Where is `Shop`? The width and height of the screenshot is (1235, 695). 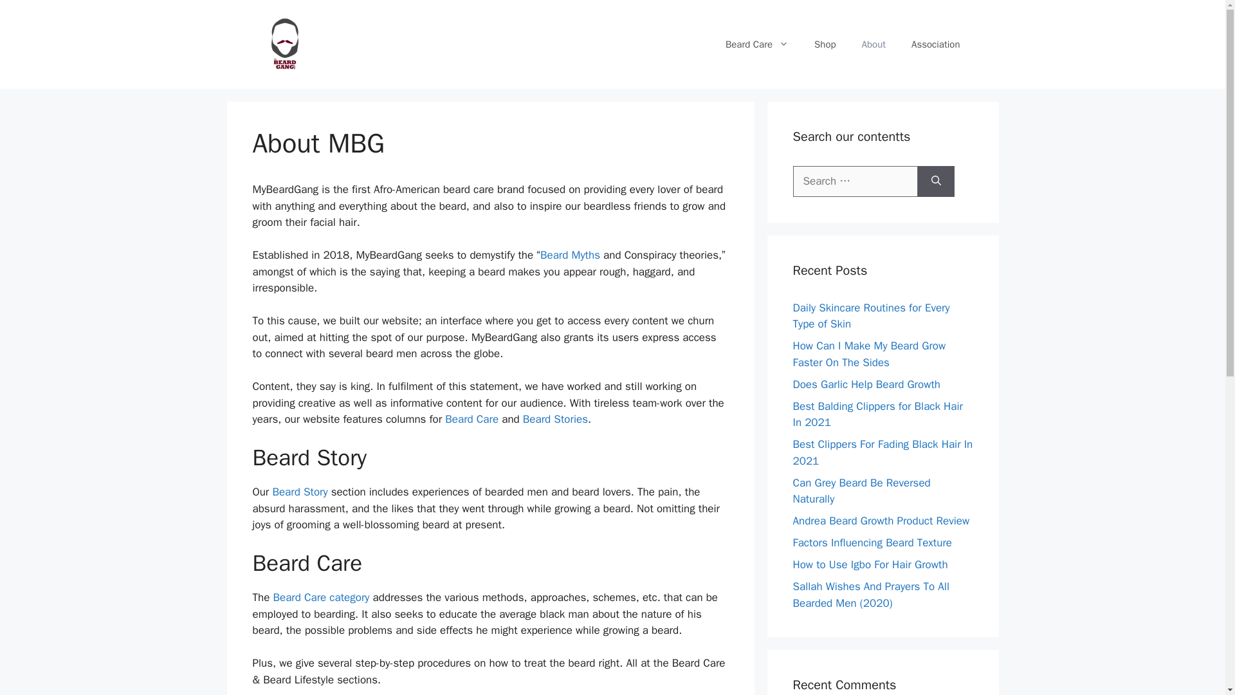 Shop is located at coordinates (825, 44).